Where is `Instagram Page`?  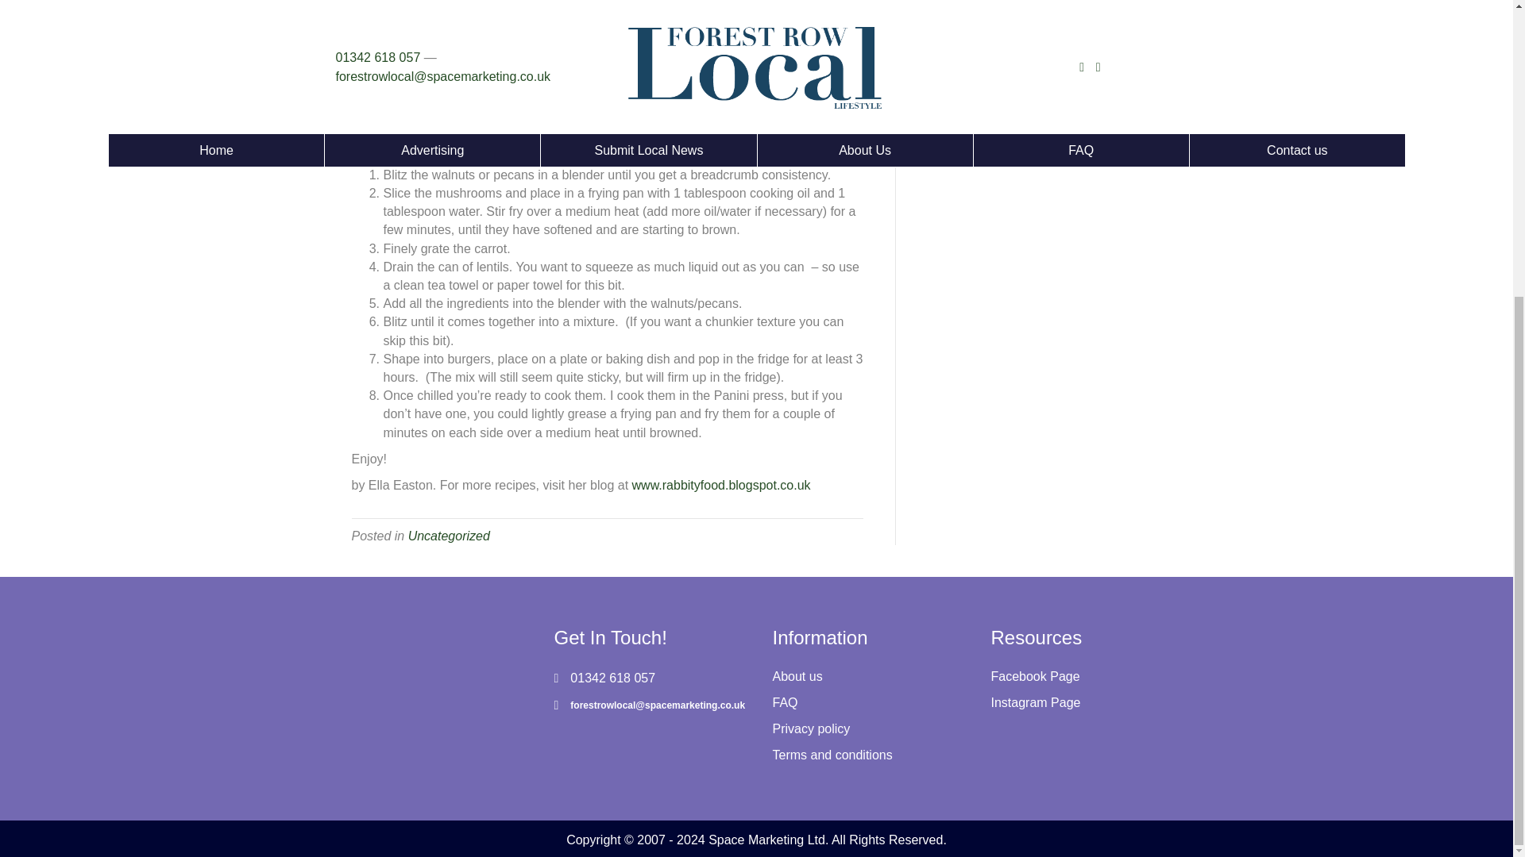
Instagram Page is located at coordinates (1036, 702).